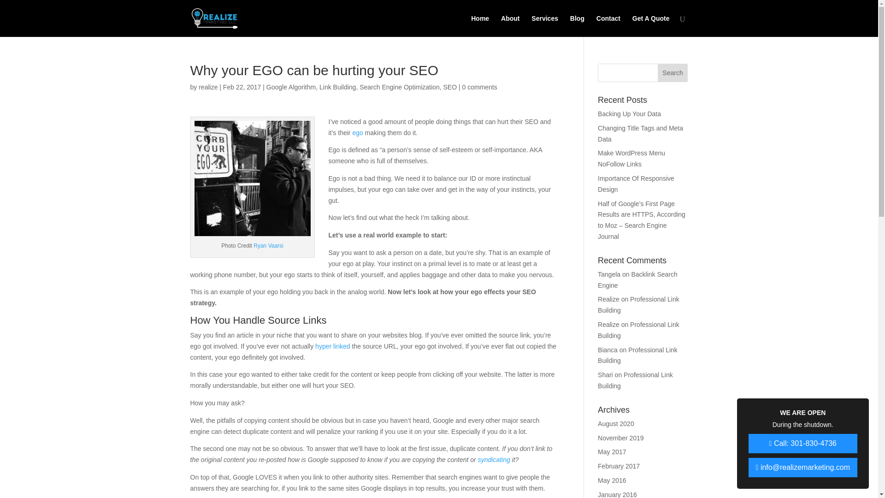 This screenshot has height=498, width=885. Describe the element at coordinates (621, 438) in the screenshot. I see `November 2019` at that location.